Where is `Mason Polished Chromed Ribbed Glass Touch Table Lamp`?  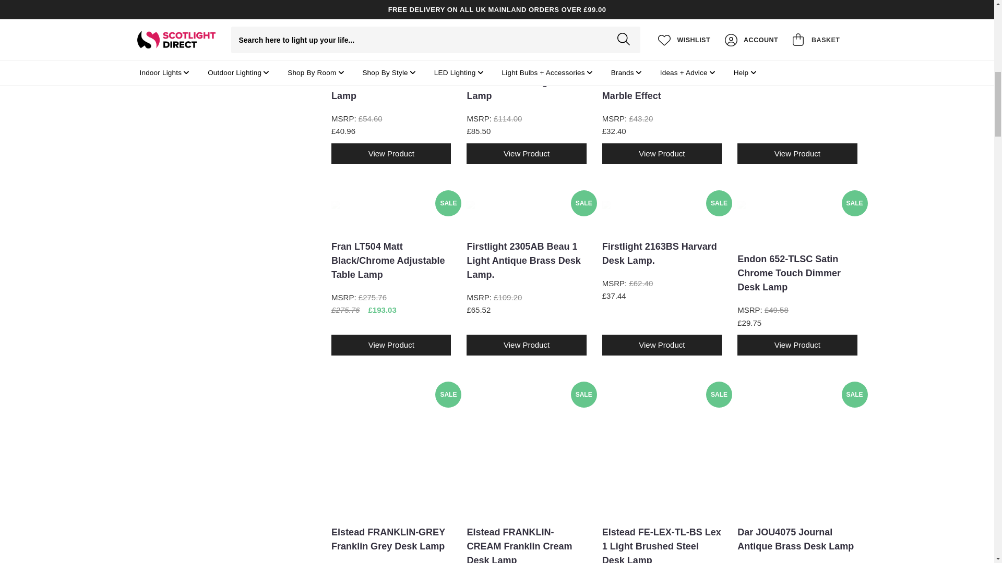
Mason Polished Chromed Ribbed Glass Touch Table Lamp is located at coordinates (391, 24).